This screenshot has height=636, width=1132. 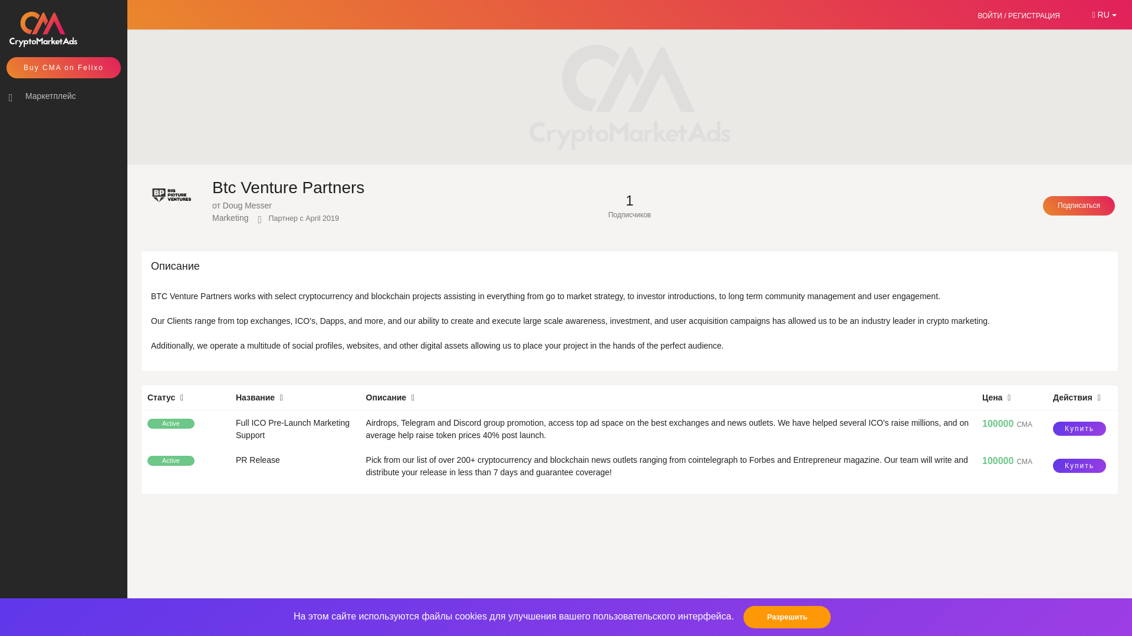 What do you see at coordinates (64, 67) in the screenshot?
I see `Buy CMA on Felixo` at bounding box center [64, 67].